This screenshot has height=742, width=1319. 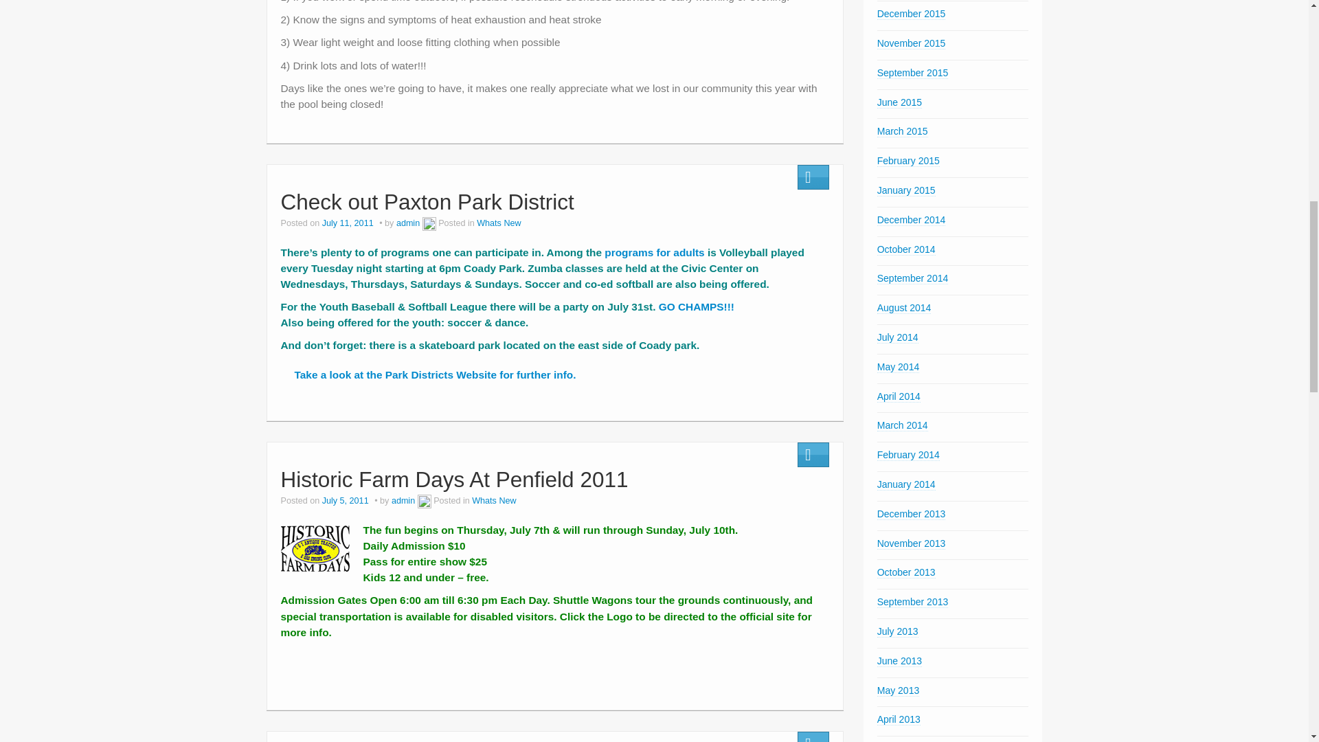 I want to click on View all posts by admin, so click(x=408, y=223).